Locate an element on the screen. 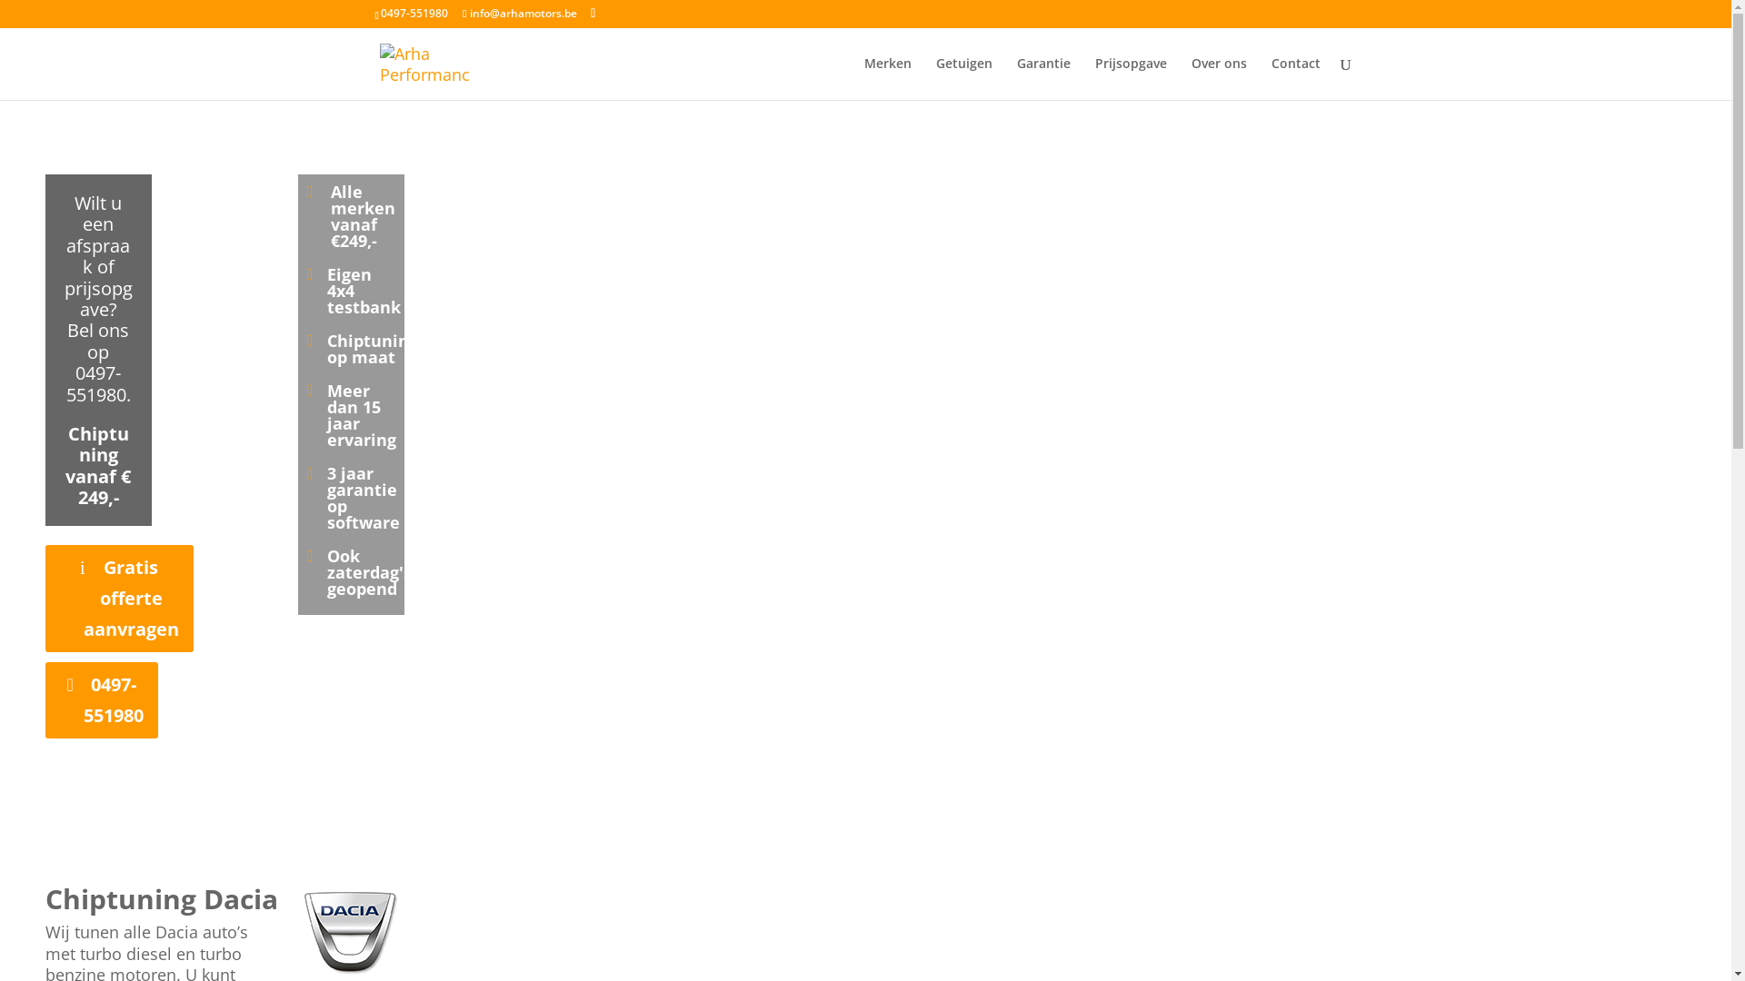 This screenshot has height=981, width=1745. Contact is located at coordinates (1295, 78).